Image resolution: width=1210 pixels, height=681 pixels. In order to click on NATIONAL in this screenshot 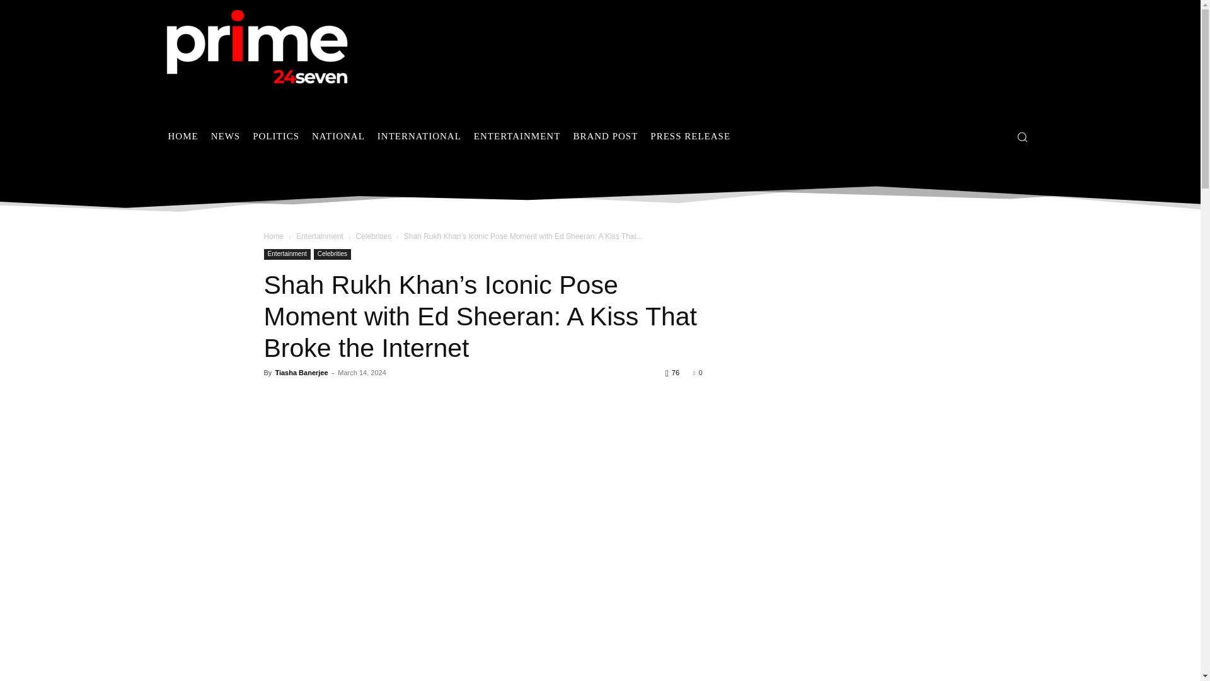, I will do `click(338, 136)`.